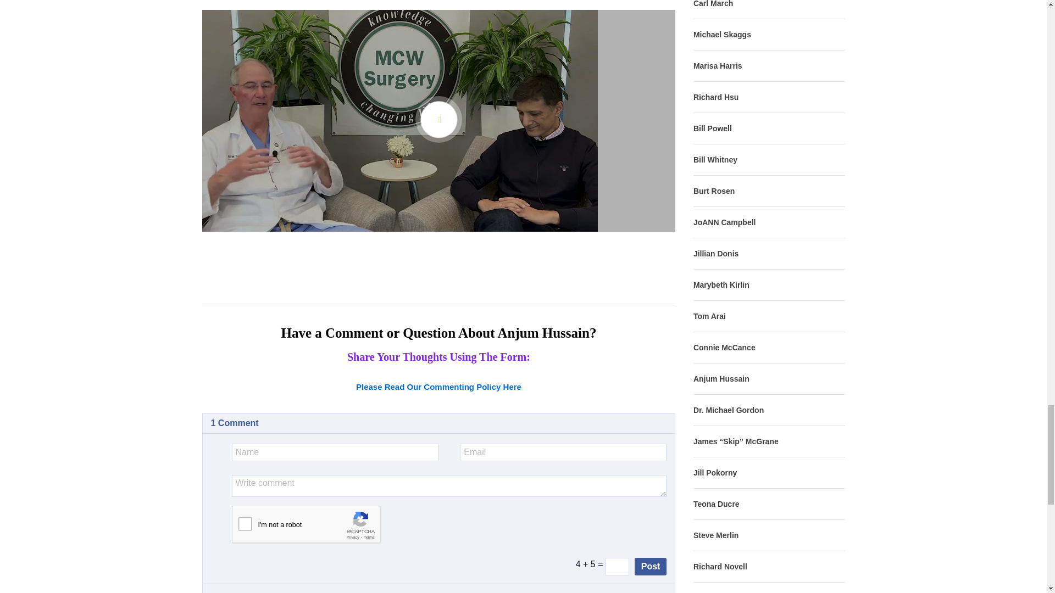 The width and height of the screenshot is (1055, 593). Describe the element at coordinates (315, 527) in the screenshot. I see `reCAPTCHA` at that location.